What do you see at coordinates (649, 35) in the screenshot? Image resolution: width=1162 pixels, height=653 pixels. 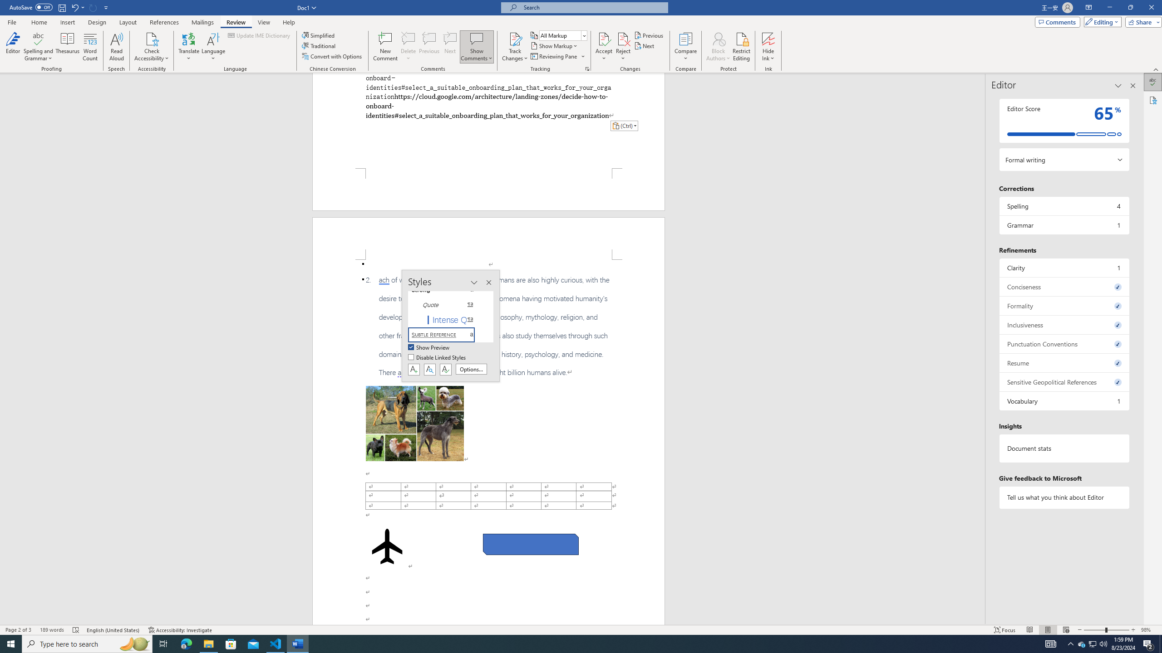 I see `Previous` at bounding box center [649, 35].